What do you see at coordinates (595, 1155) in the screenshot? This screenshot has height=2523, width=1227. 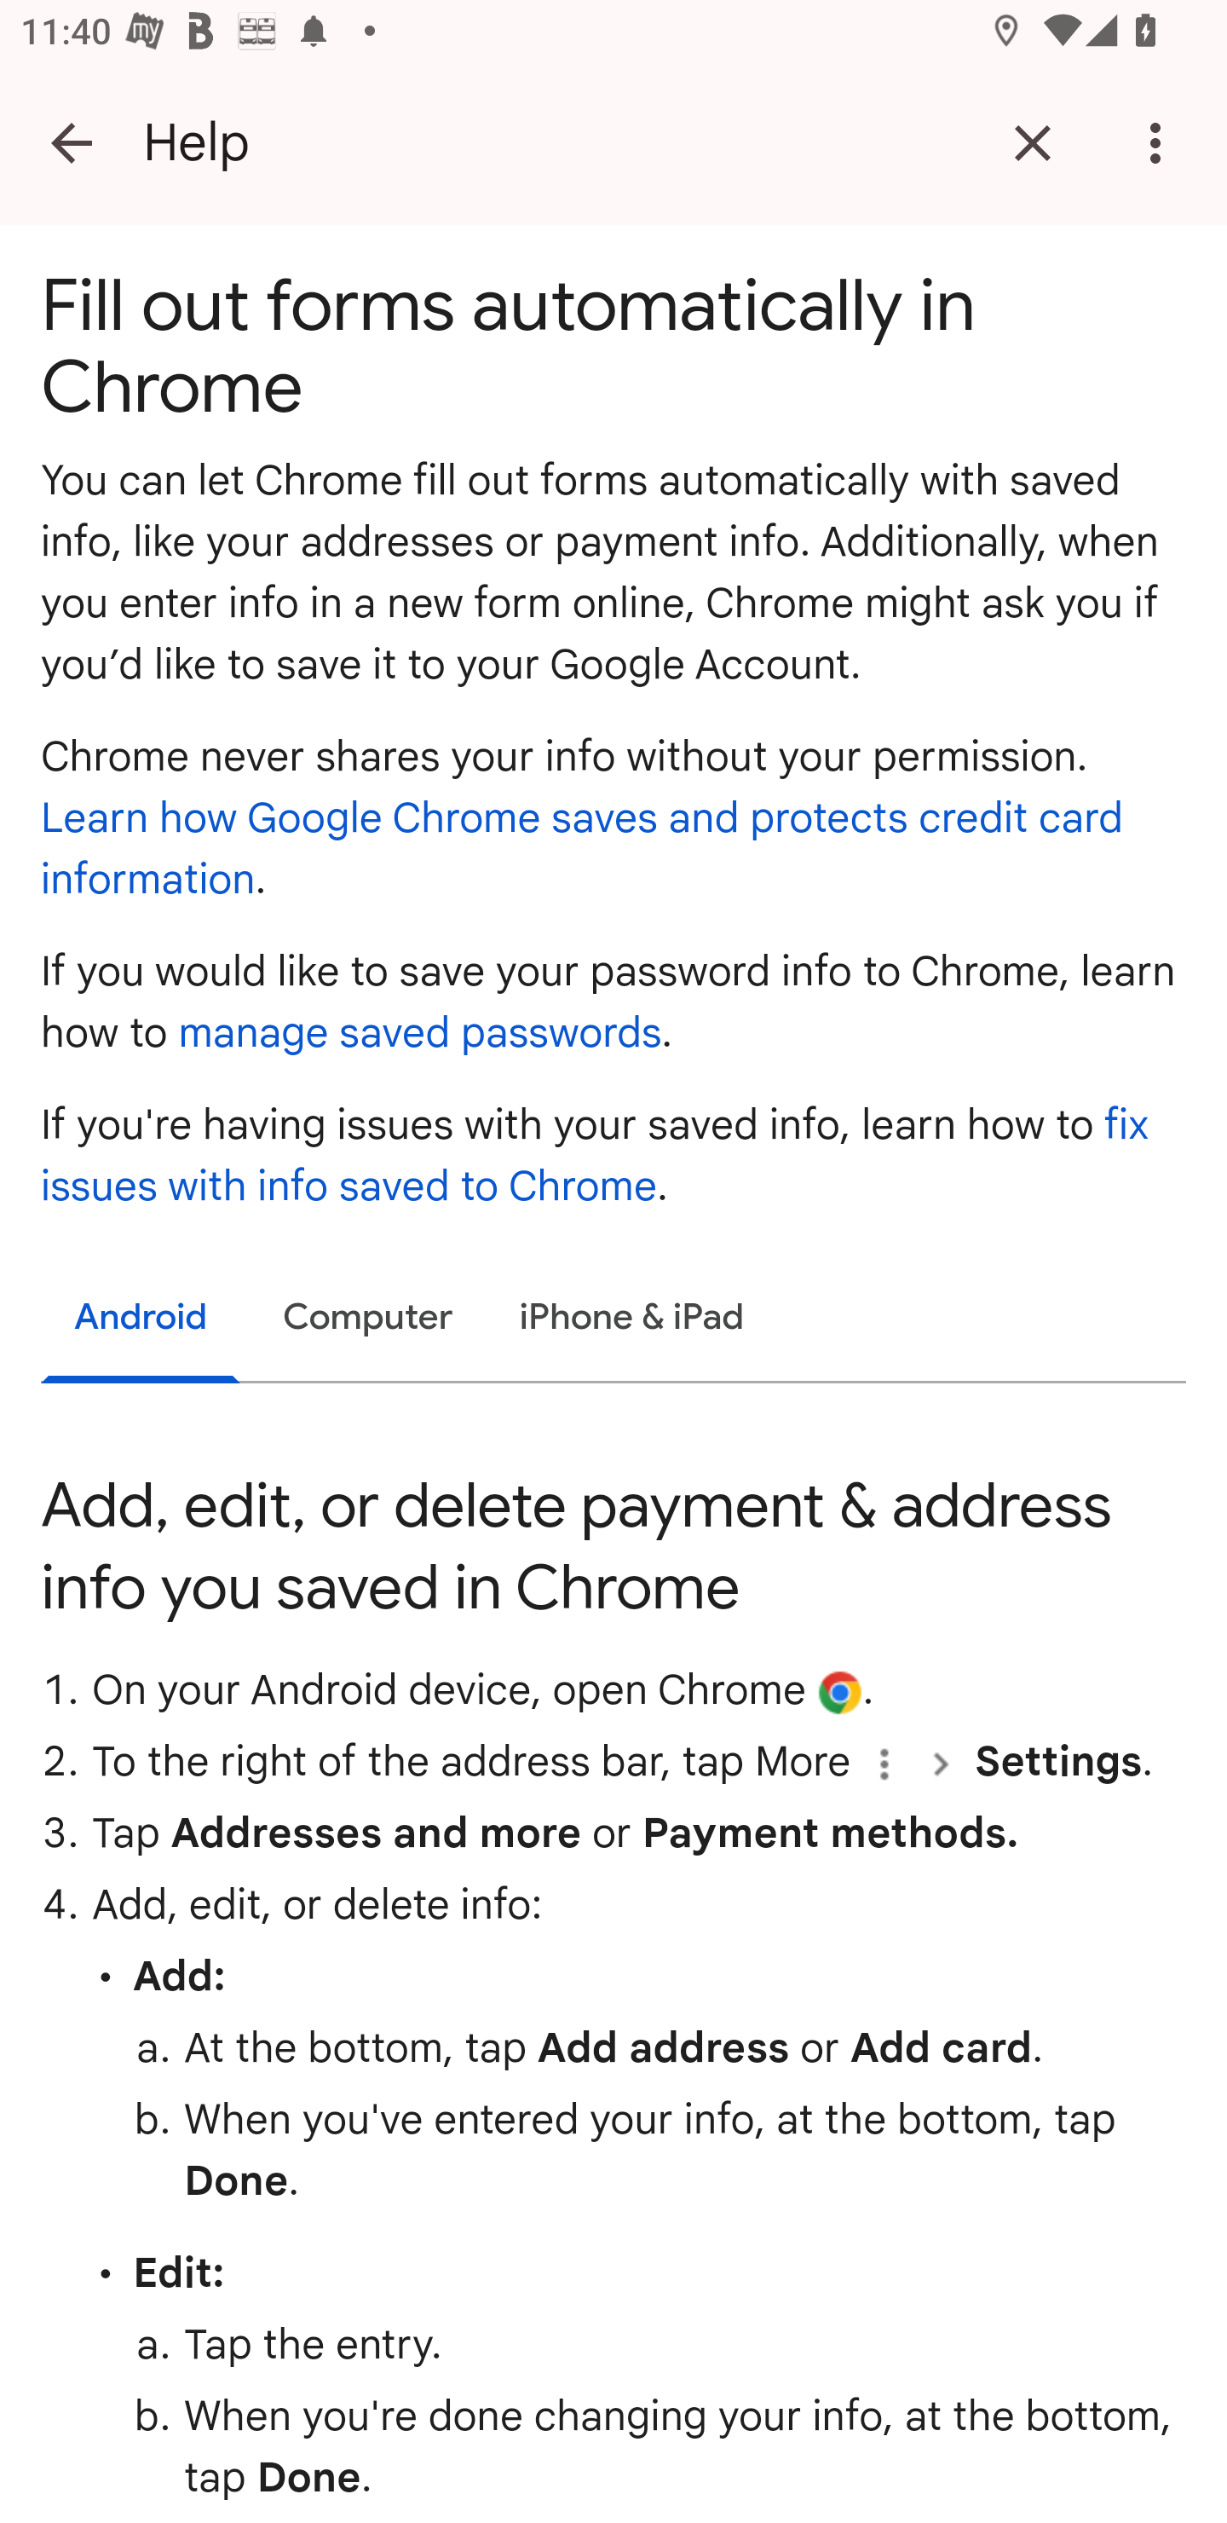 I see `fix issues with info saved to Chrome` at bounding box center [595, 1155].